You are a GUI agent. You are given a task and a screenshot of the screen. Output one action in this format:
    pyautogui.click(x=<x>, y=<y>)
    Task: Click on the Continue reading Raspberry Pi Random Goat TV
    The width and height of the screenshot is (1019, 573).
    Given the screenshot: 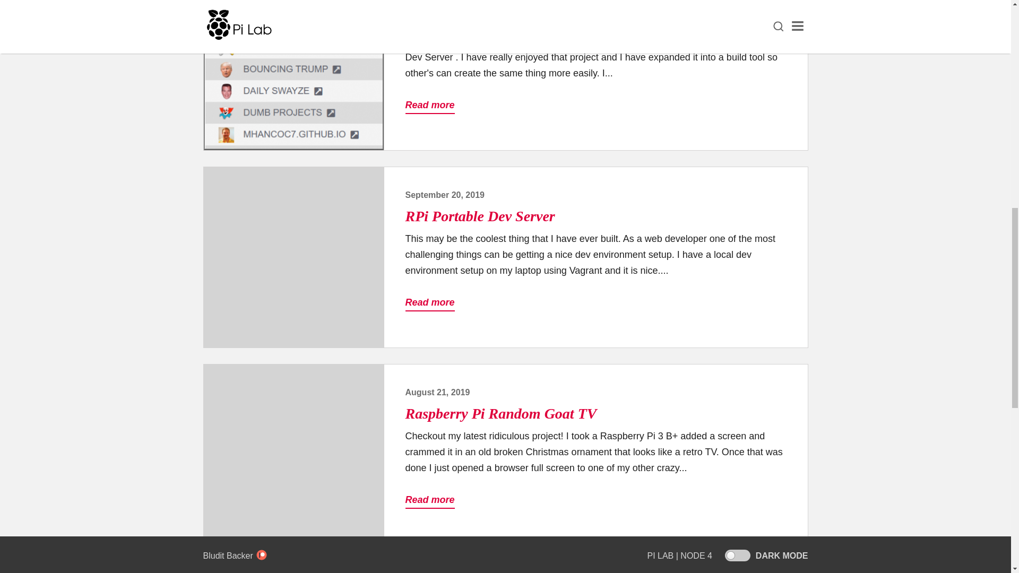 What is the action you would take?
    pyautogui.click(x=294, y=454)
    